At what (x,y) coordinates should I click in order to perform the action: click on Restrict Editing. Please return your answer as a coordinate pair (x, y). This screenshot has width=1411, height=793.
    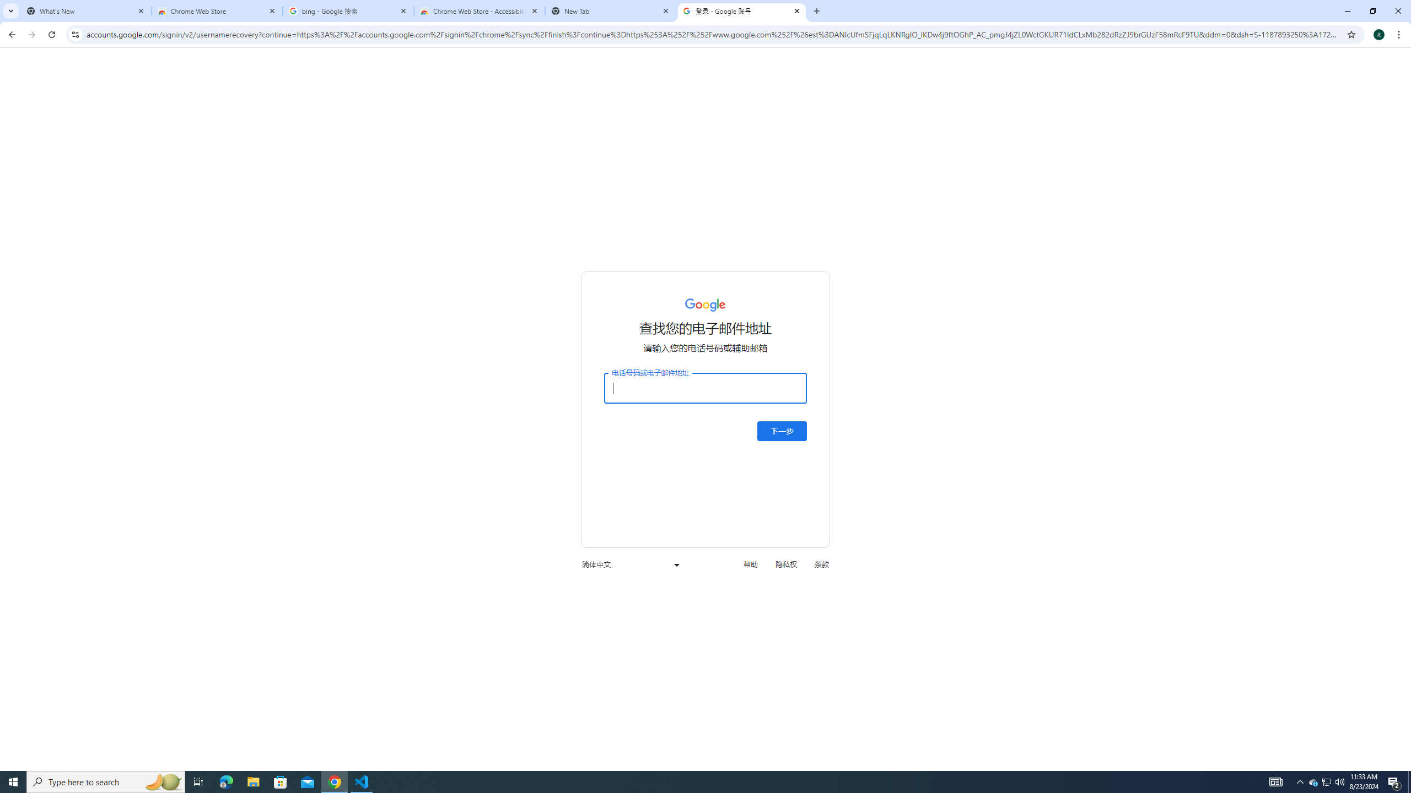
    Looking at the image, I should click on (1288, 89).